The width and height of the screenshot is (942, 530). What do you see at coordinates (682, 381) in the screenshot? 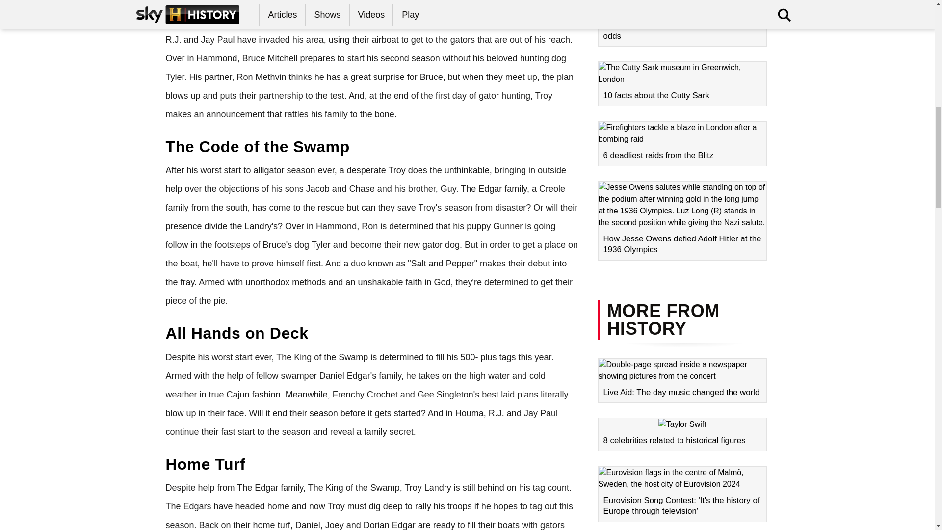
I see `Live Aid: The day music changed the world` at bounding box center [682, 381].